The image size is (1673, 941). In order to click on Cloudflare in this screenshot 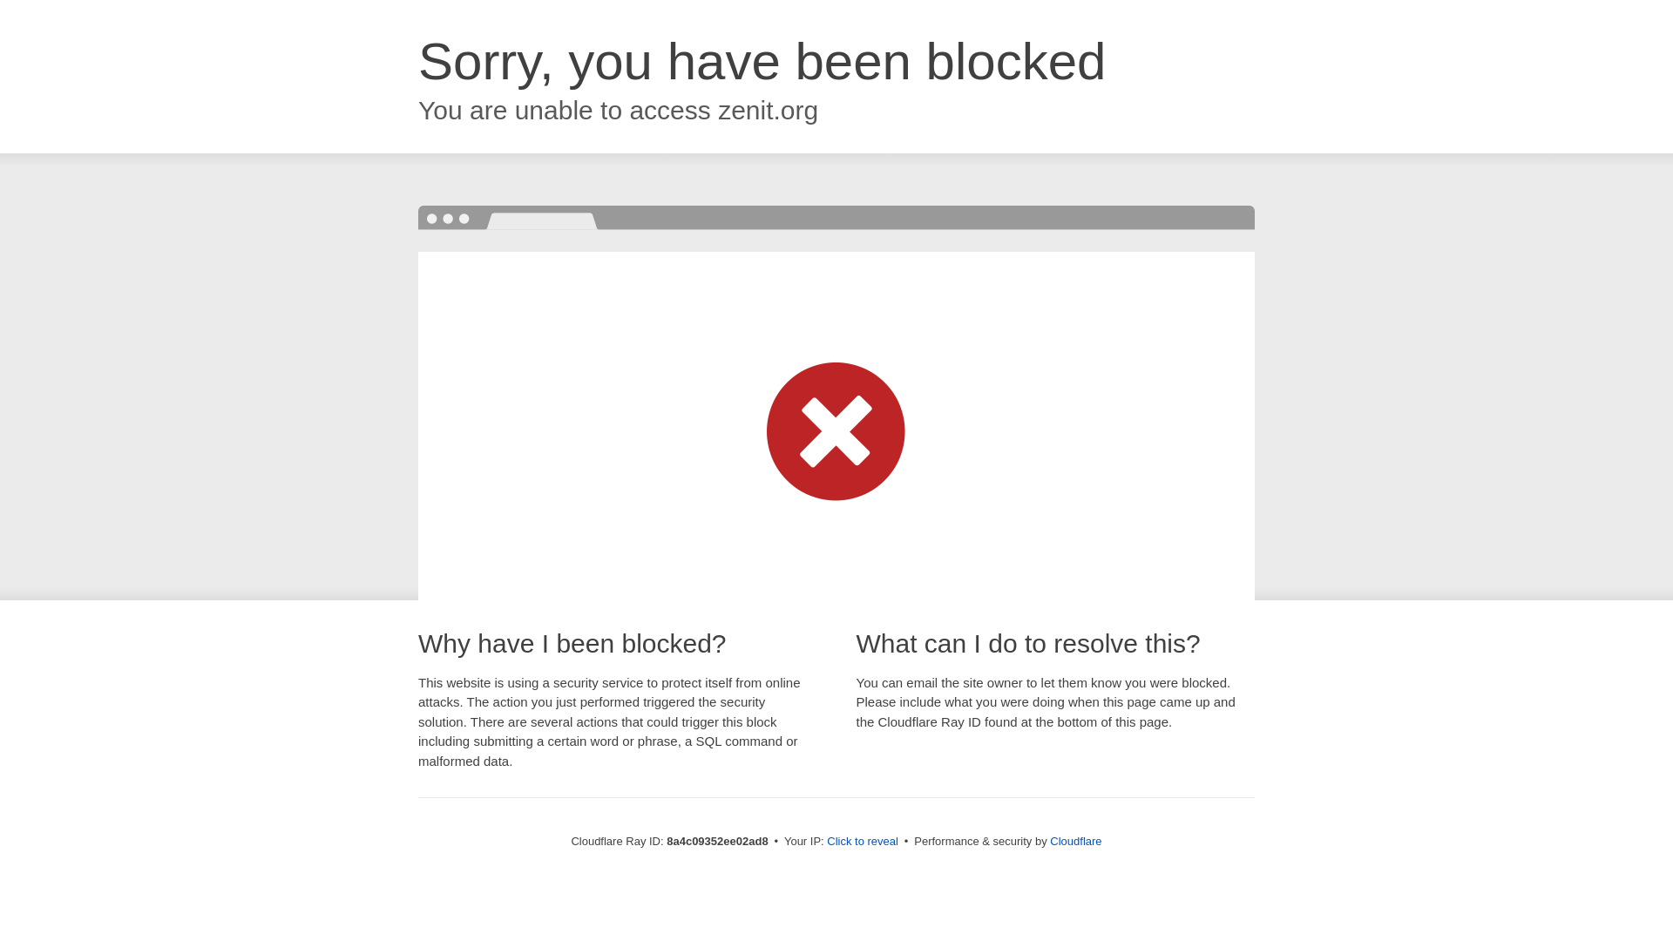, I will do `click(1075, 841)`.